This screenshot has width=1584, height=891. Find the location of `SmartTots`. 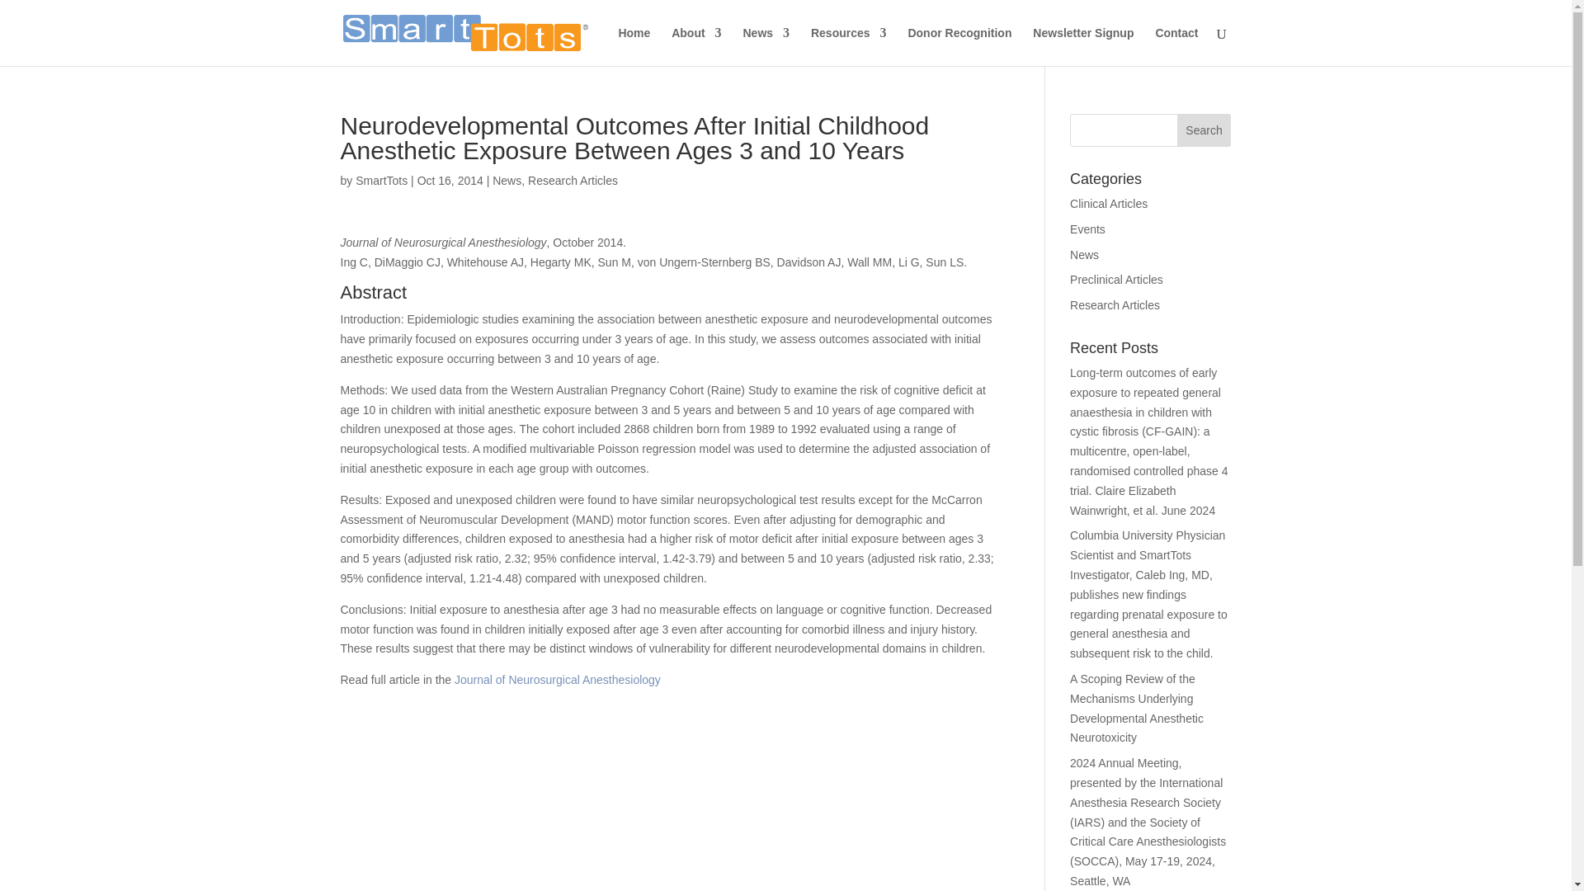

SmartTots is located at coordinates (381, 180).